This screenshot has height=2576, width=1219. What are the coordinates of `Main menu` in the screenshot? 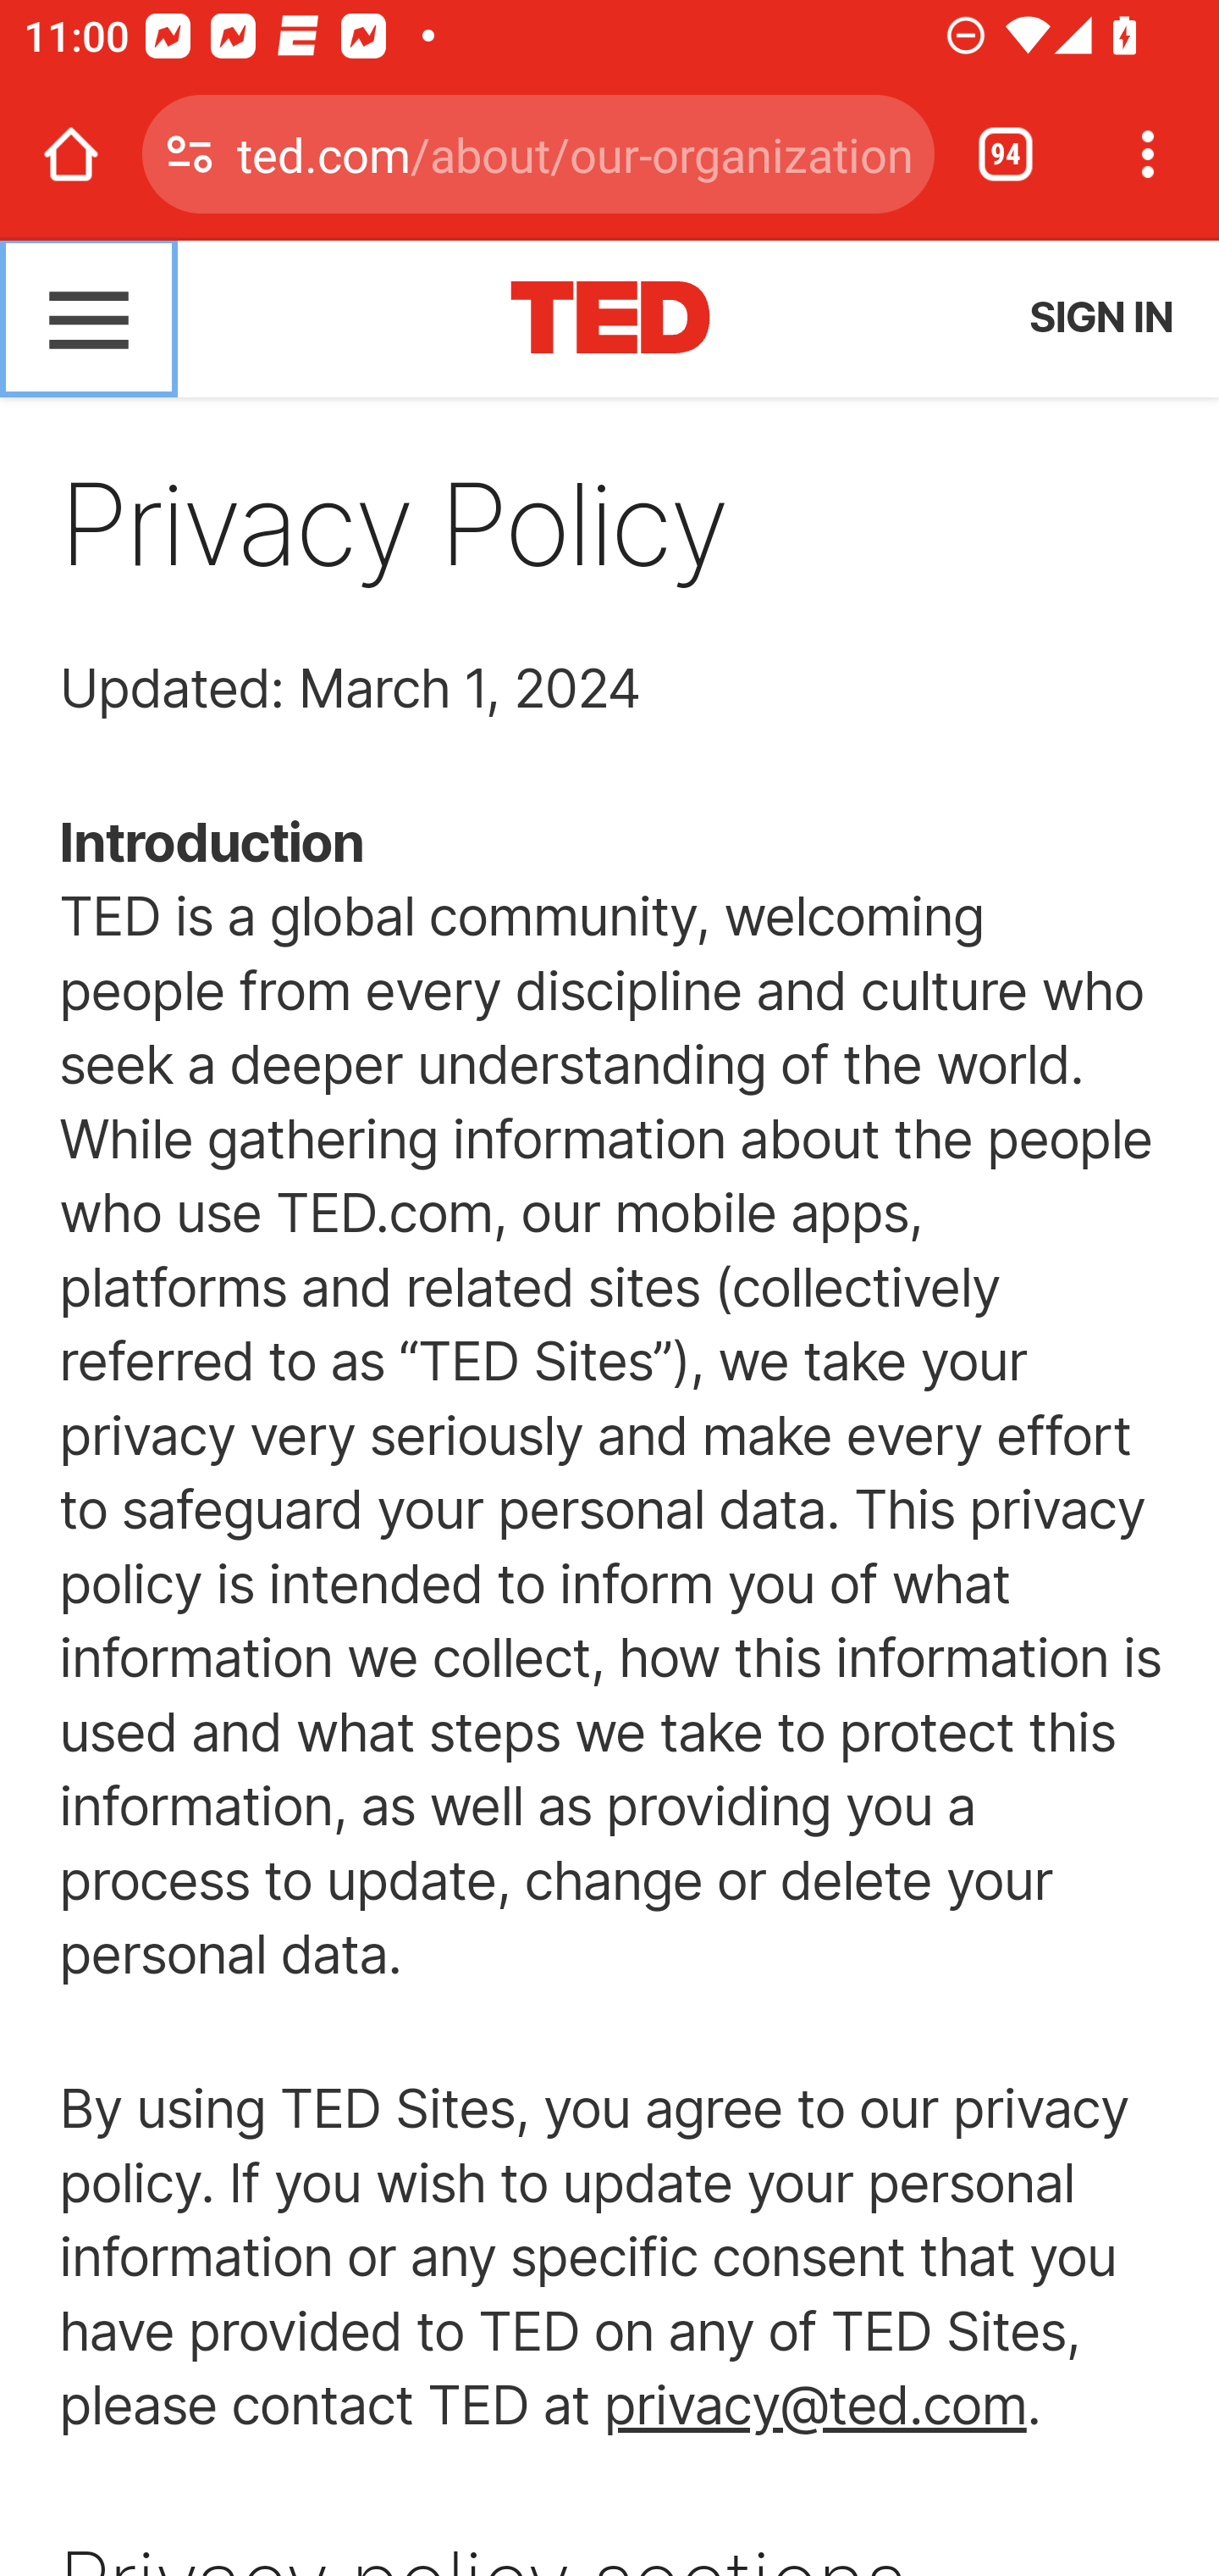 It's located at (90, 318).